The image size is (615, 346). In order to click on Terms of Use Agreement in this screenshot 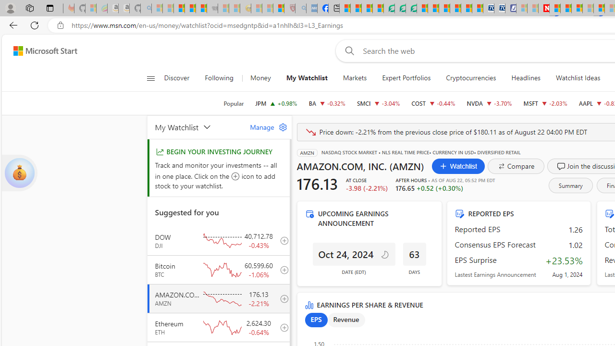, I will do `click(400, 9)`.